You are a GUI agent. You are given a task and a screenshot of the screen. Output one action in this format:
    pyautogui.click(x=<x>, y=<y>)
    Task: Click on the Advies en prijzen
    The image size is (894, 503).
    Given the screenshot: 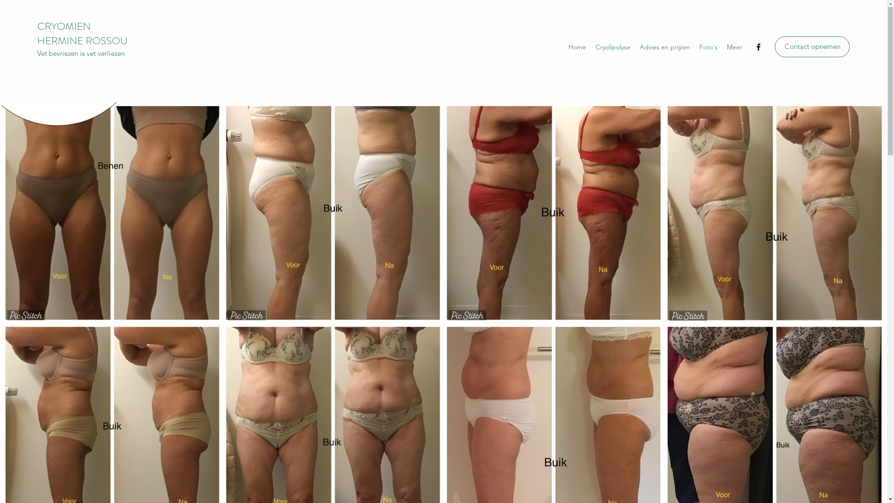 What is the action you would take?
    pyautogui.click(x=665, y=47)
    